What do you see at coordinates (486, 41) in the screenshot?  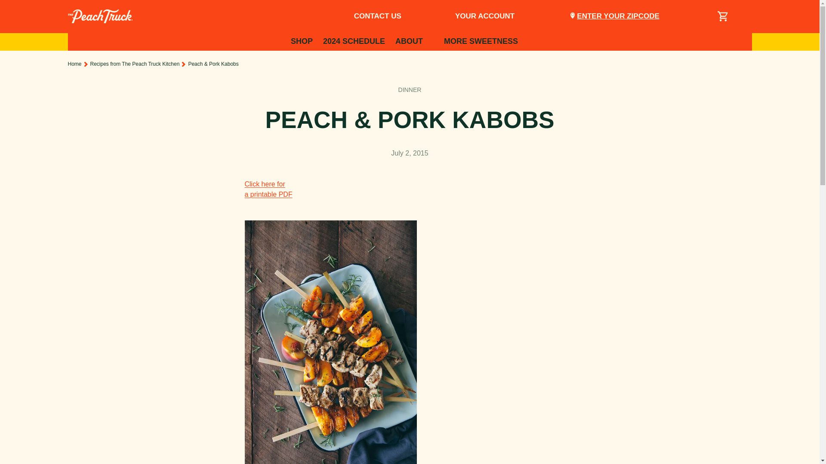 I see `YOUR ACCOUNT` at bounding box center [486, 41].